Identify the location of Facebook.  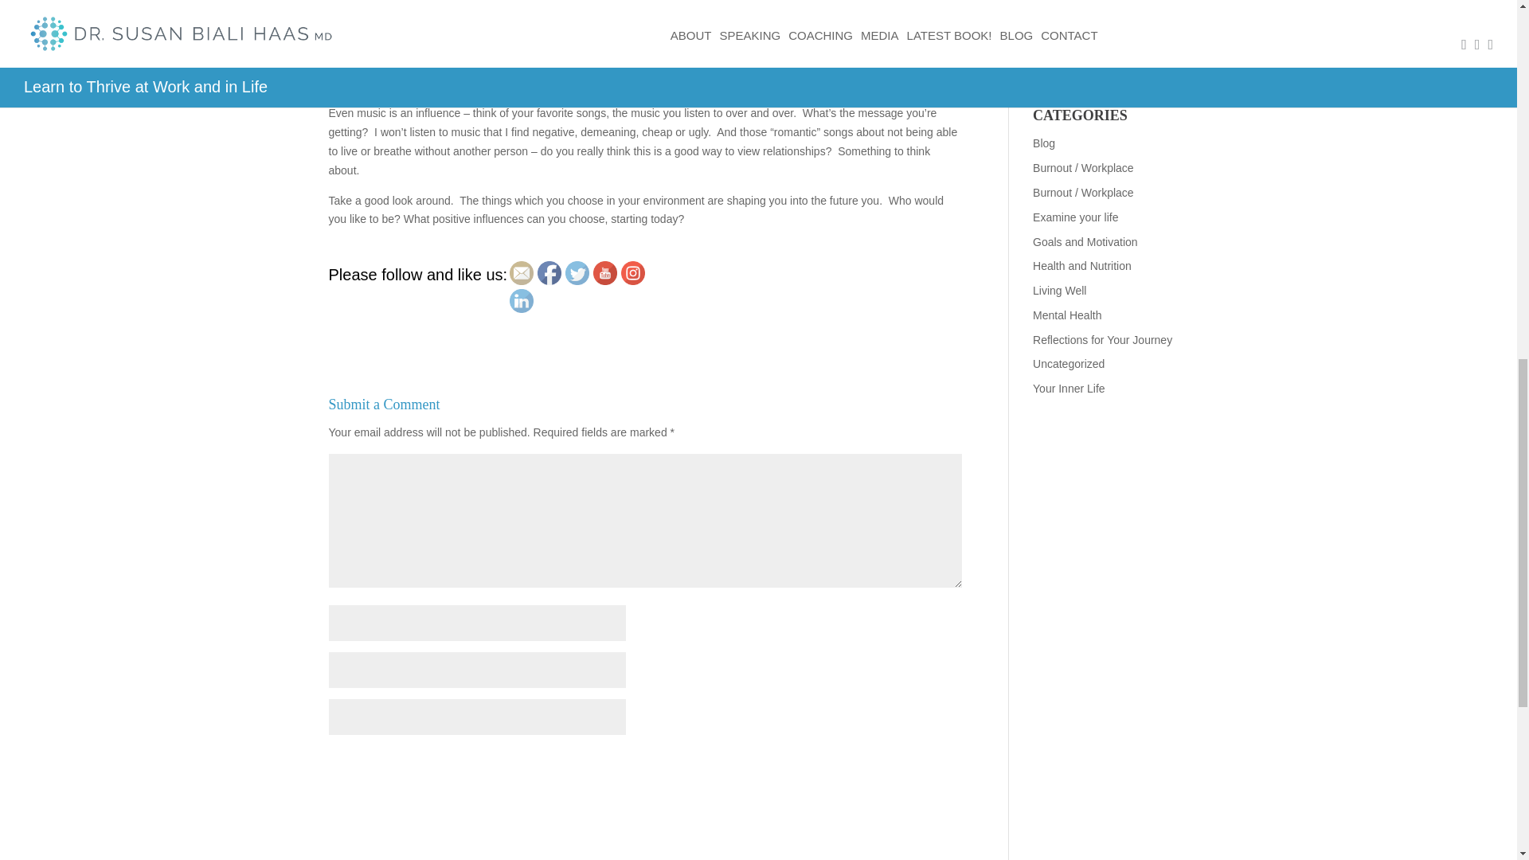
(549, 272).